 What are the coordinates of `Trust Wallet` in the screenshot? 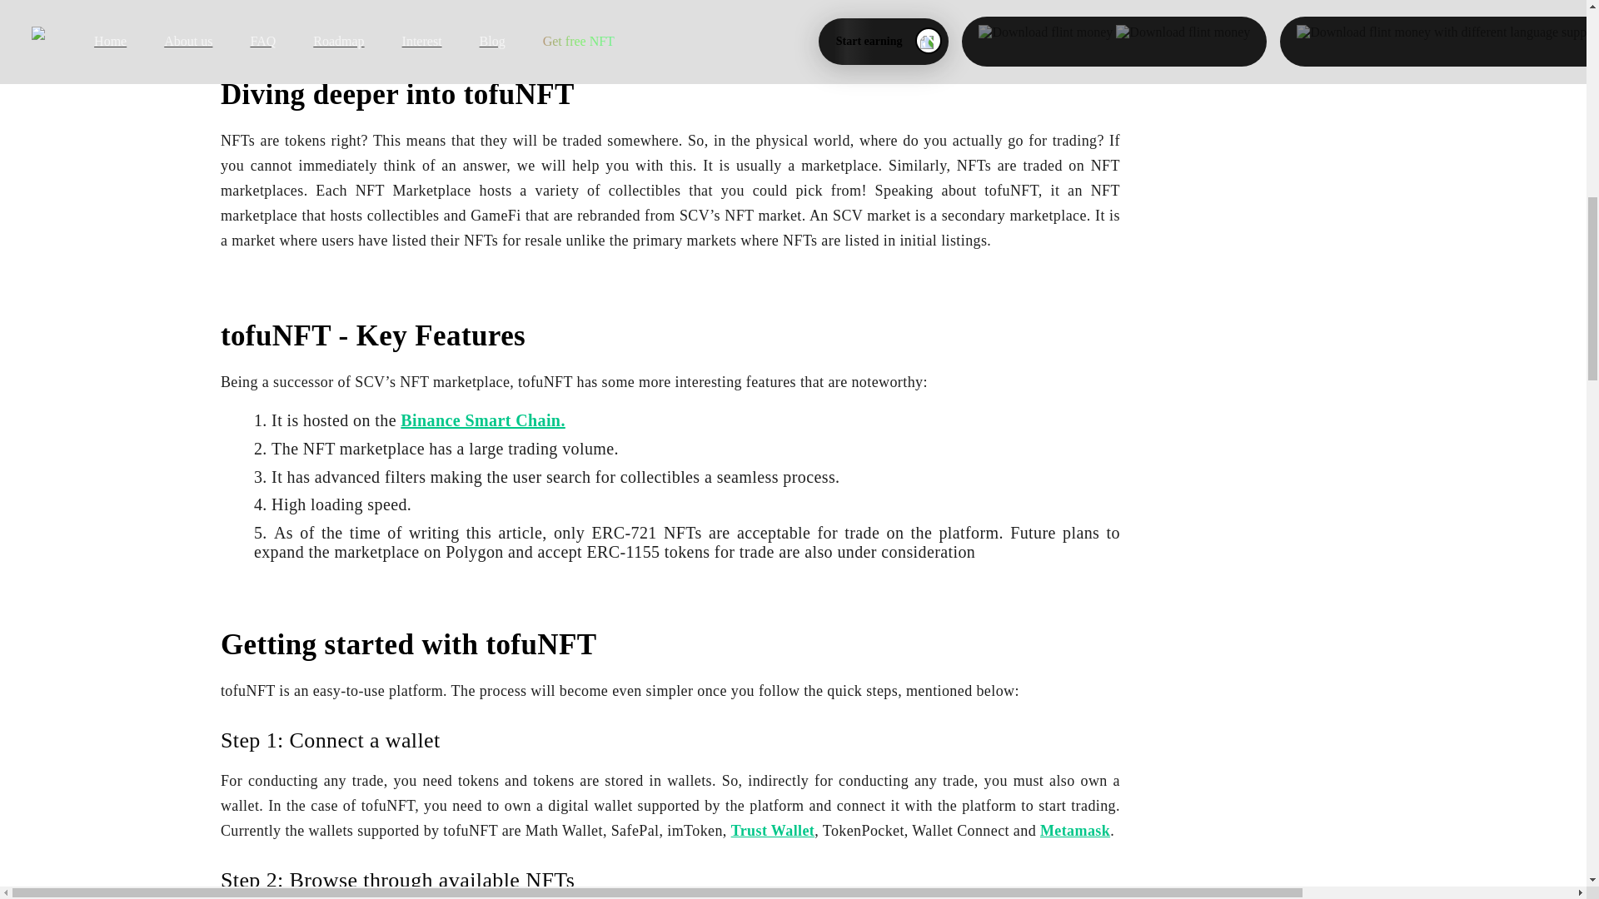 It's located at (773, 831).